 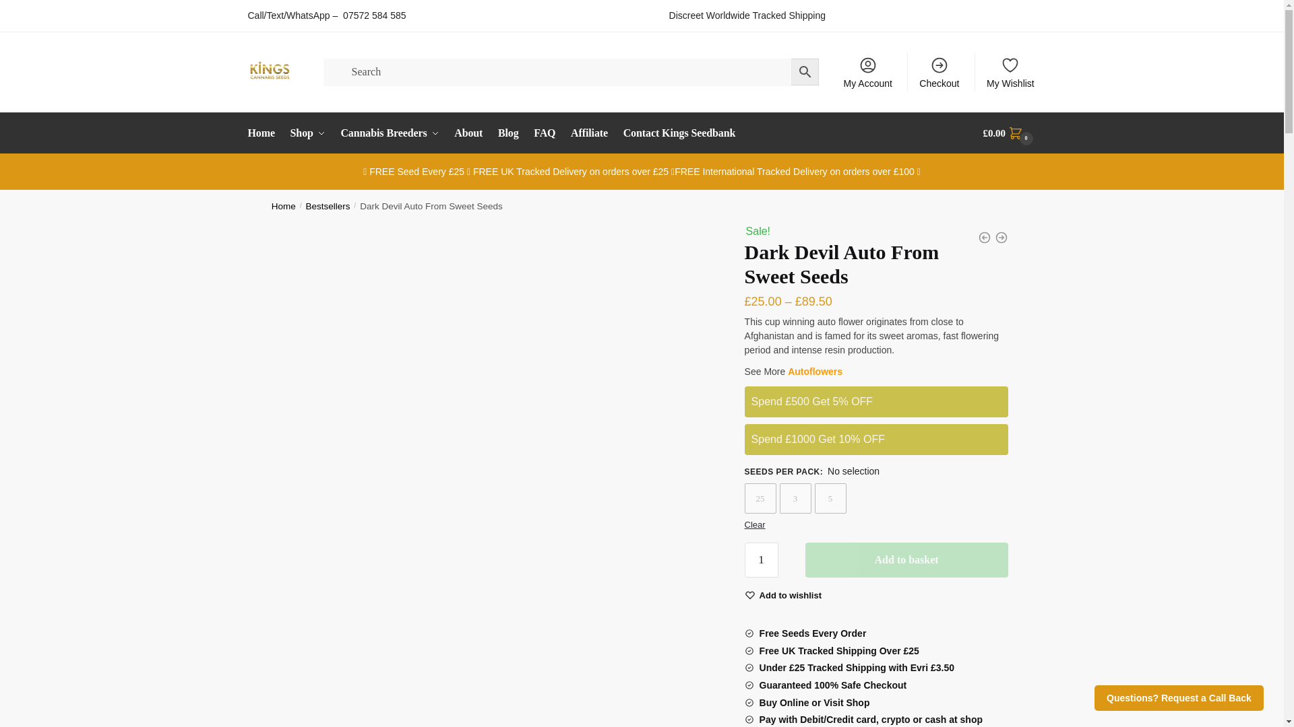 I want to click on My Wishlist, so click(x=1010, y=71).